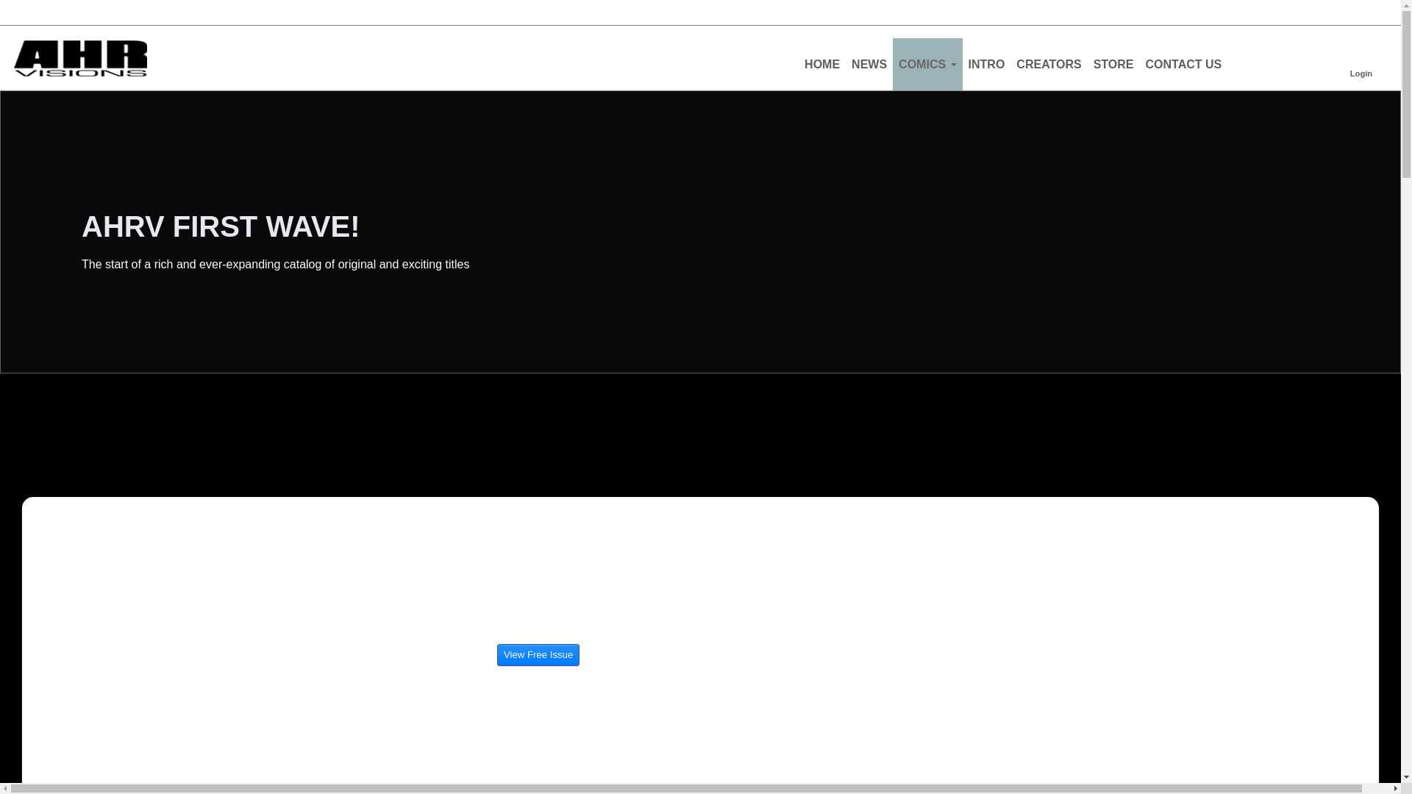  Describe the element at coordinates (822, 64) in the screenshot. I see `HOME` at that location.